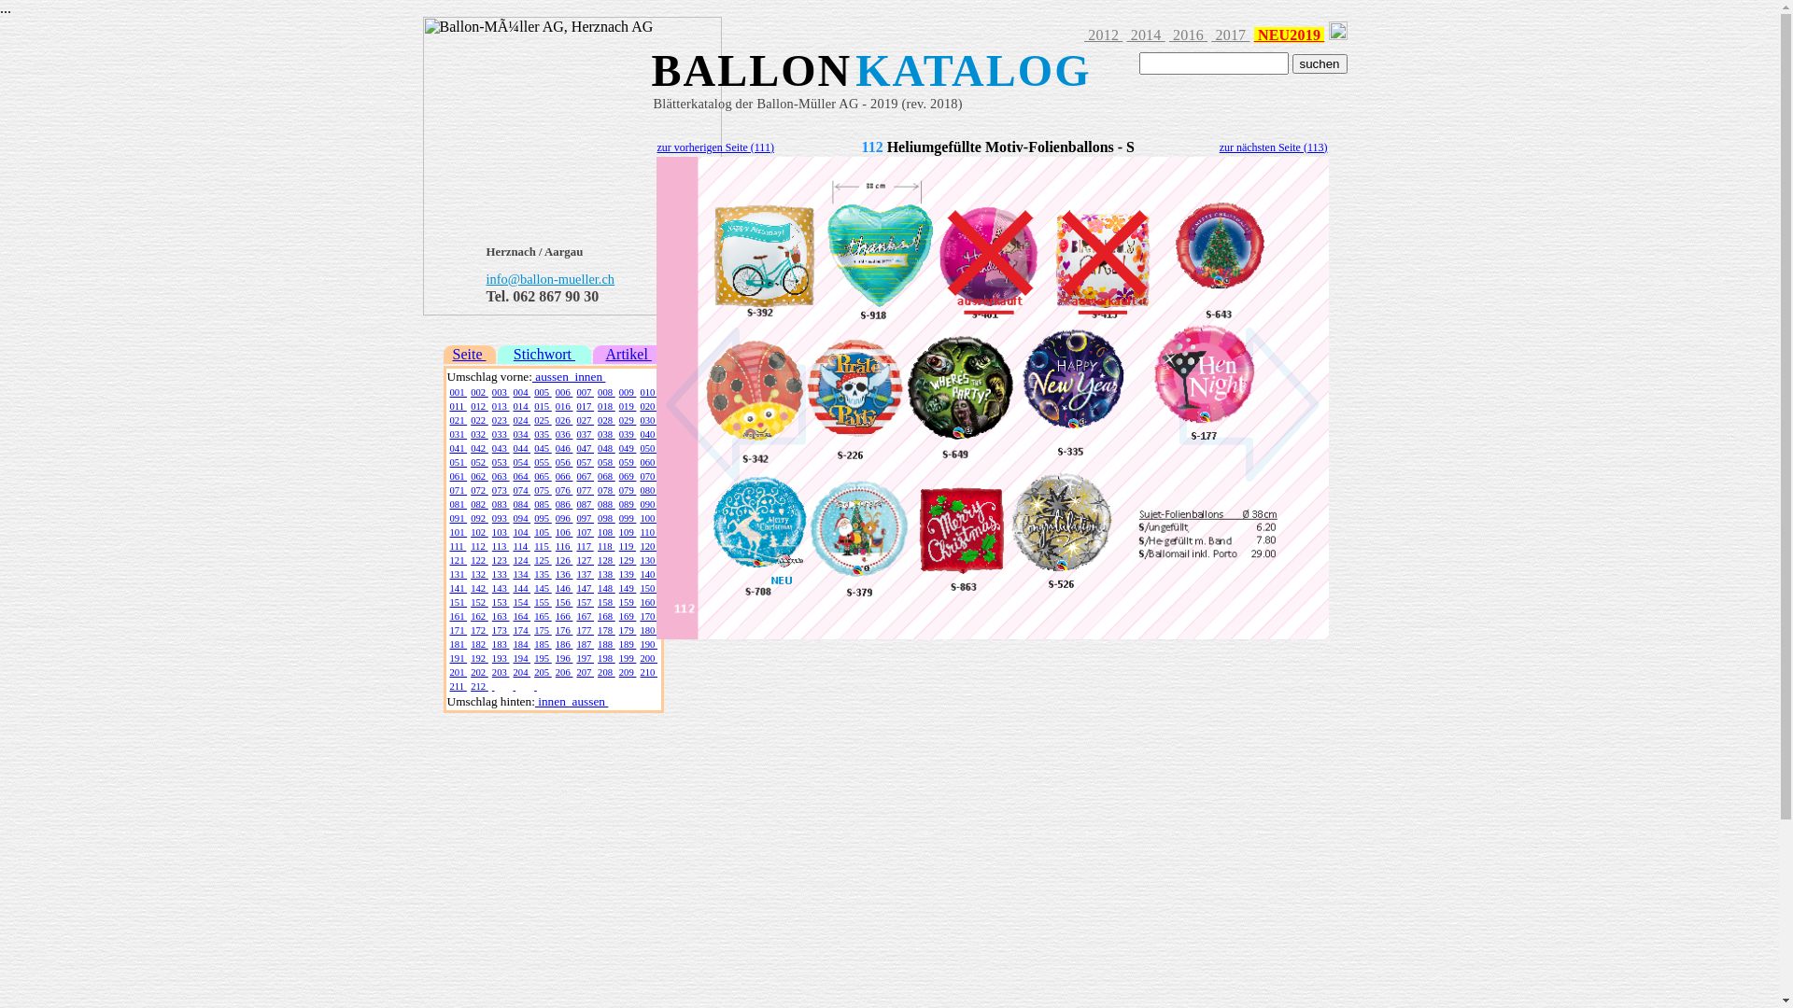 The width and height of the screenshot is (1793, 1008). I want to click on 169 , so click(628, 616).